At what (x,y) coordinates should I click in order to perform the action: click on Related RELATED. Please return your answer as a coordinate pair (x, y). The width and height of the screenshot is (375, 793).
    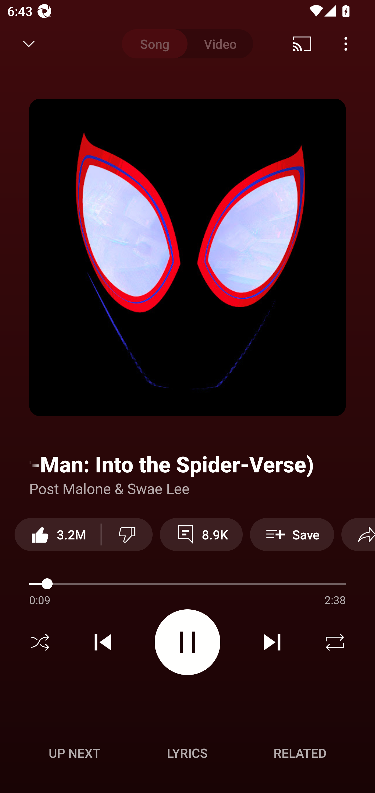
    Looking at the image, I should click on (300, 753).